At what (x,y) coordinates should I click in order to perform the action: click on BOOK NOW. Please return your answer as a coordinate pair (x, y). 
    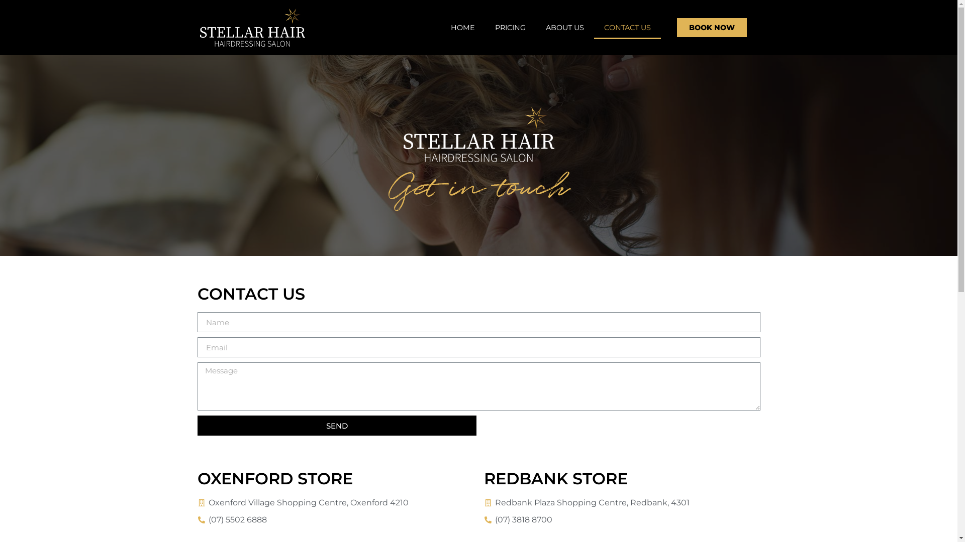
    Looking at the image, I should click on (712, 28).